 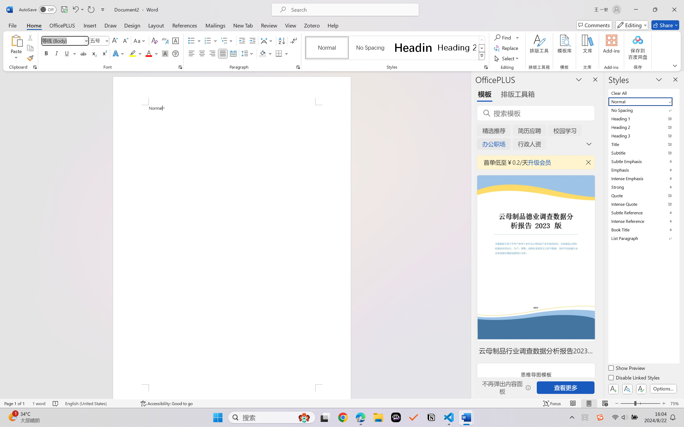 What do you see at coordinates (395, 48) in the screenshot?
I see `AutomationID: QuickStylesGallery` at bounding box center [395, 48].